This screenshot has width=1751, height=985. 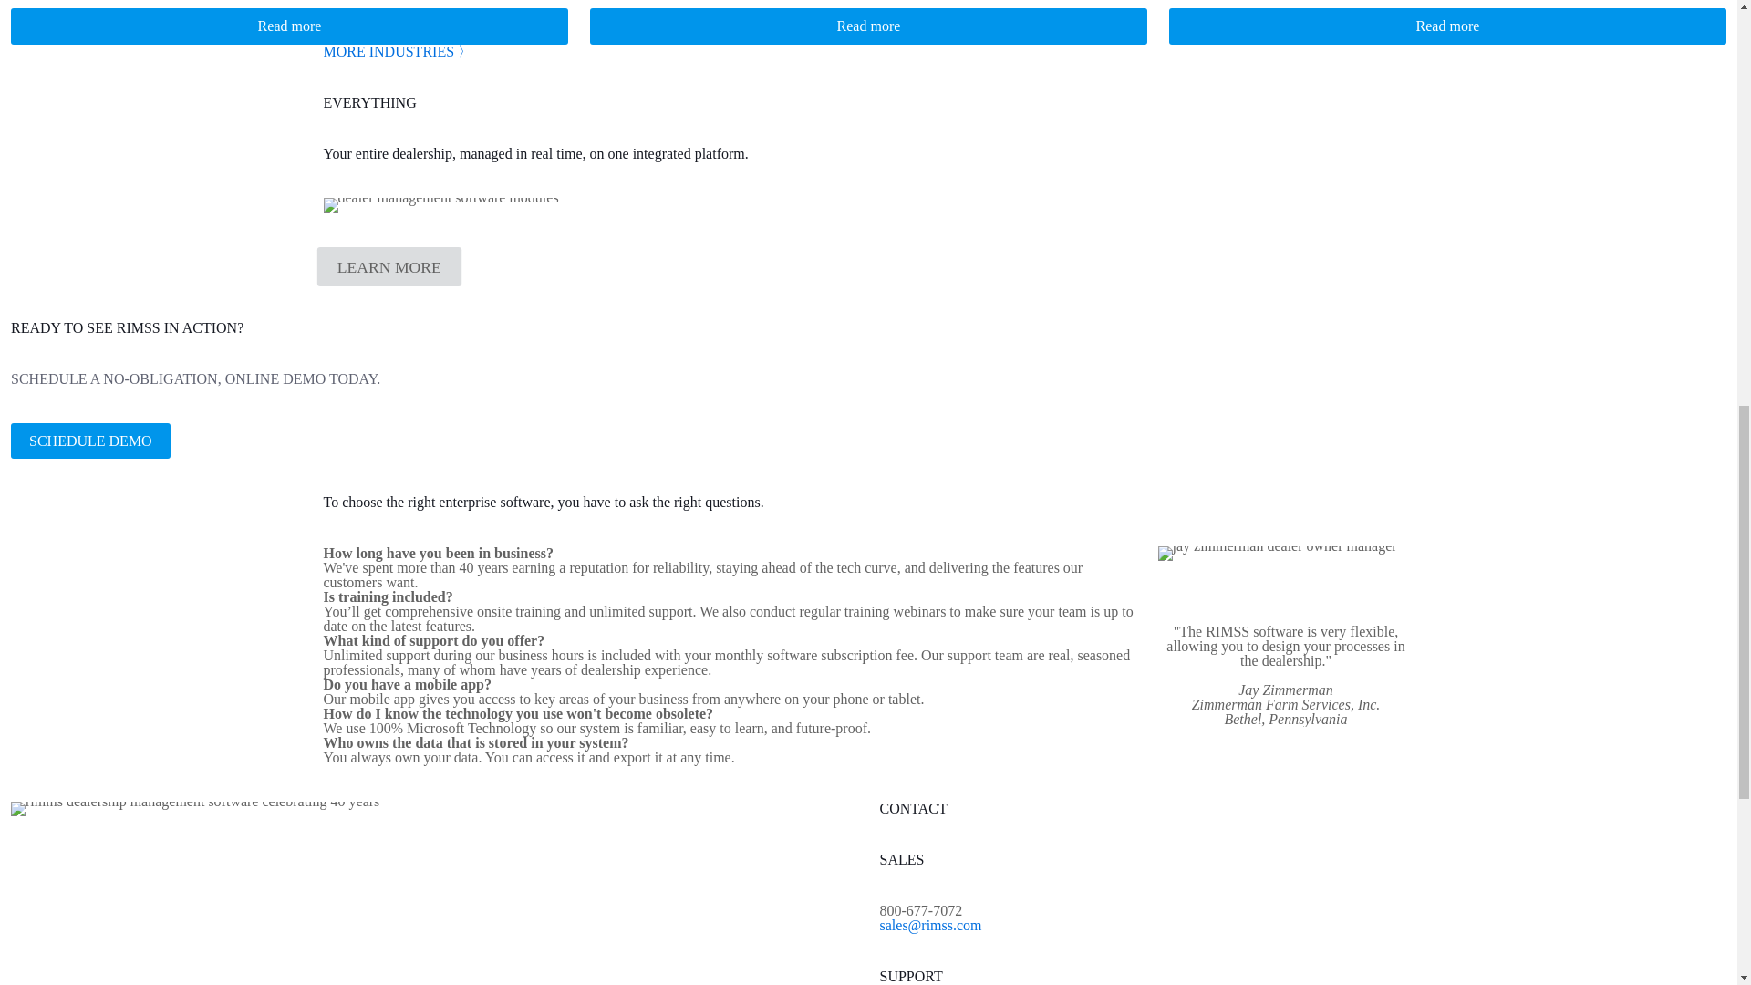 I want to click on LEARN MORE, so click(x=382, y=264).